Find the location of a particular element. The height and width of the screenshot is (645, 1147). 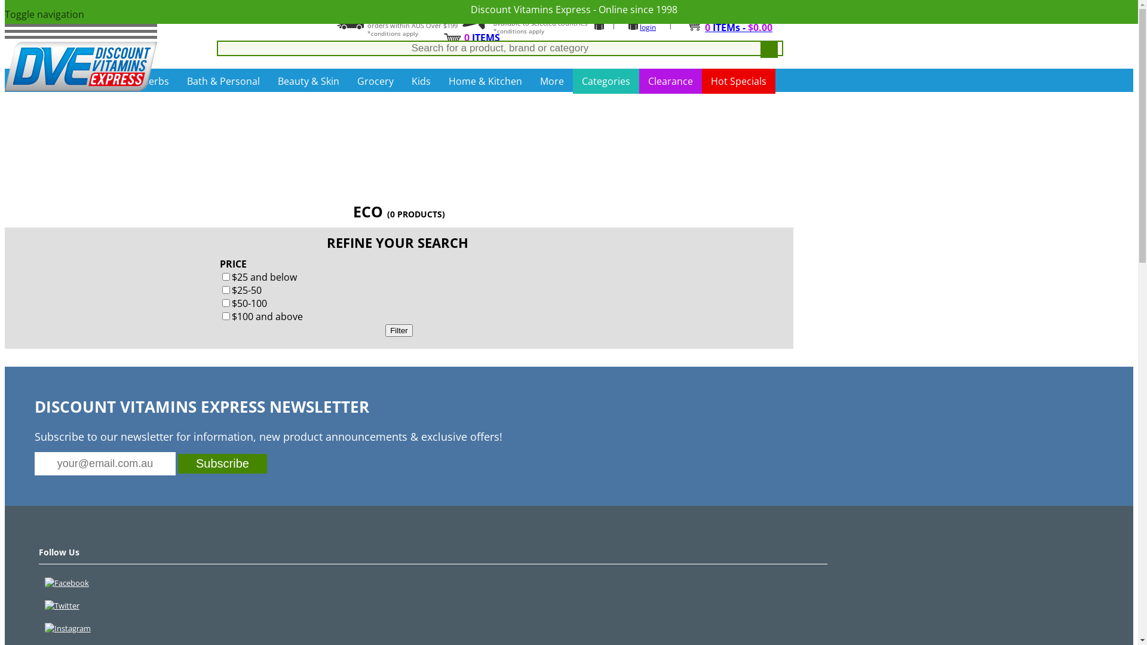

0 ITEMS is located at coordinates (482, 38).